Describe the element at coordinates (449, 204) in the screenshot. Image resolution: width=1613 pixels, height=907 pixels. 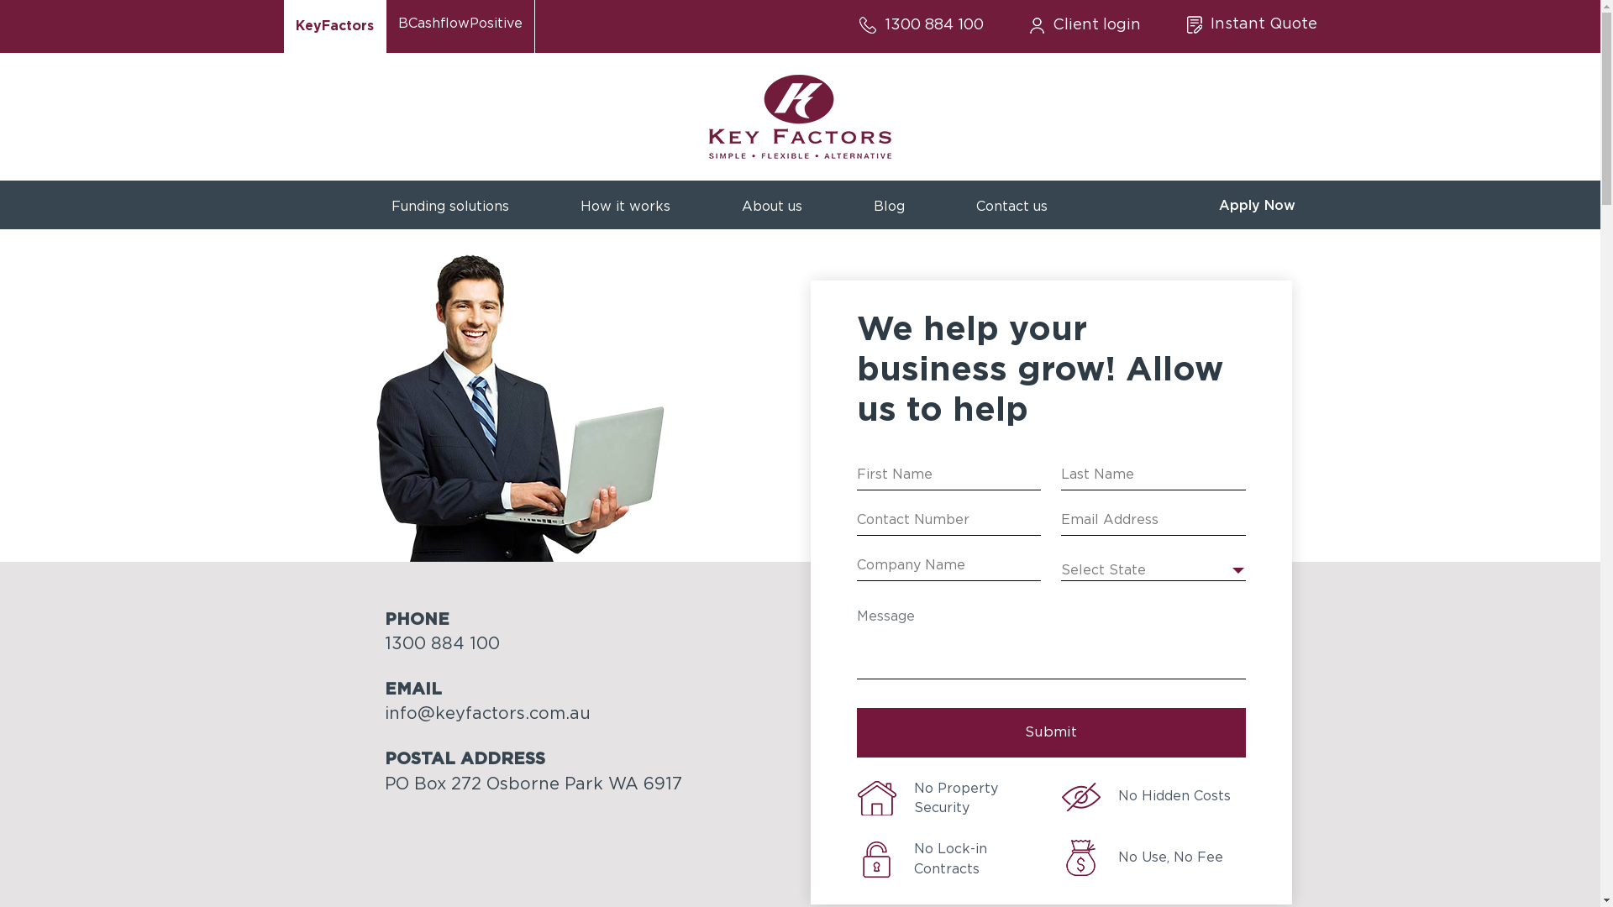
I see `Funding solutions` at that location.